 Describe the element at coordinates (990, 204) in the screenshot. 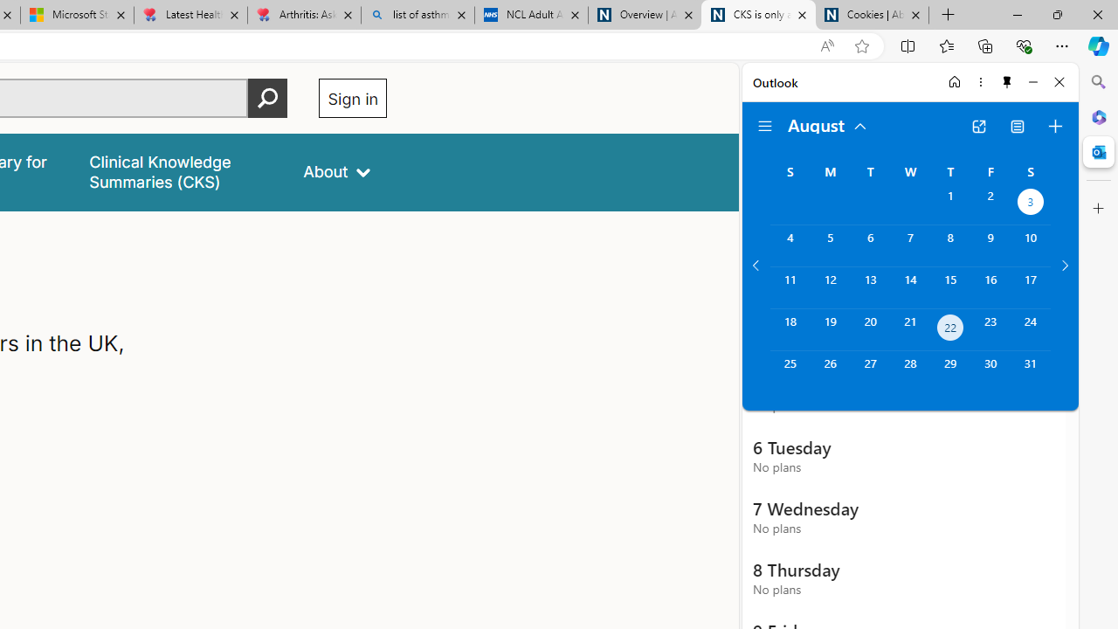

I see `Friday, August 2, 2024. ` at that location.